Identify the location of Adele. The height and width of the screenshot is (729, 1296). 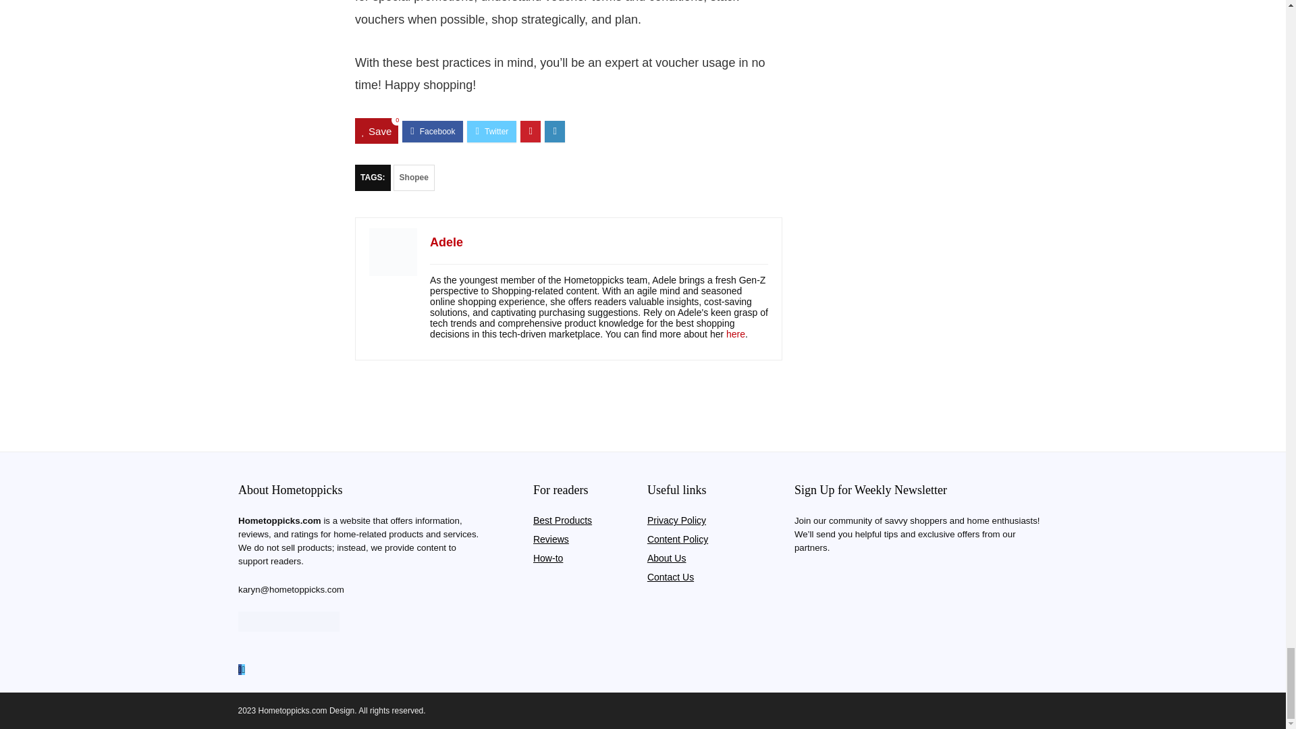
(446, 242).